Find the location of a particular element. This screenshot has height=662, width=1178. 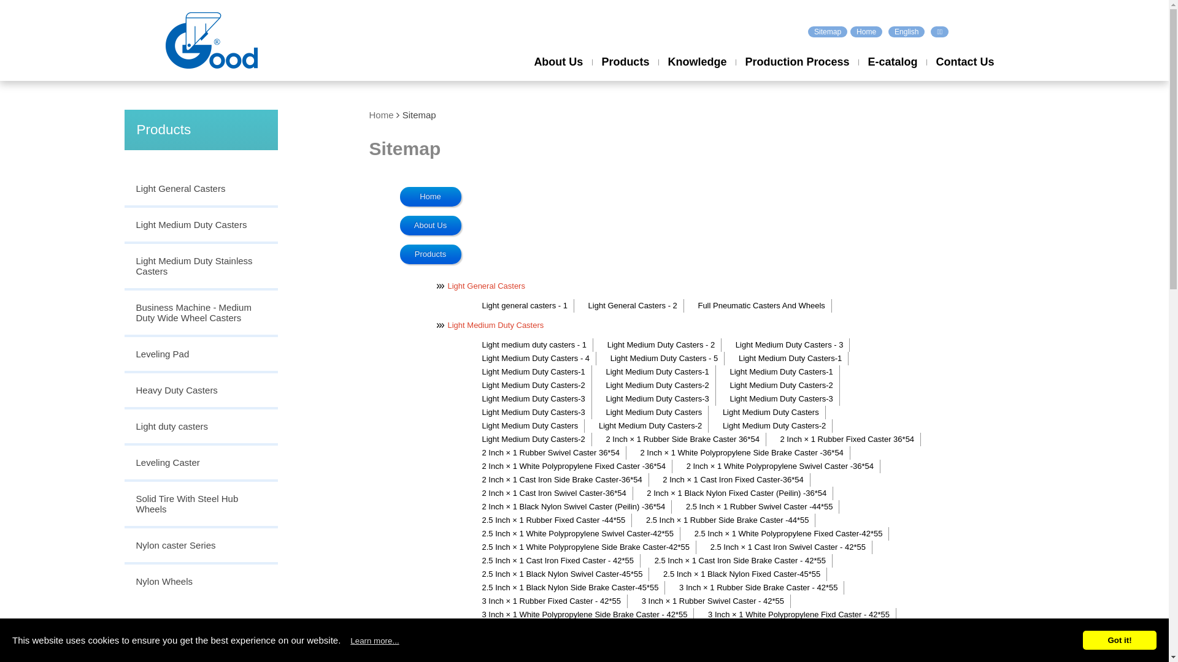

Light Medium Duty Casters-1 is located at coordinates (780, 372).